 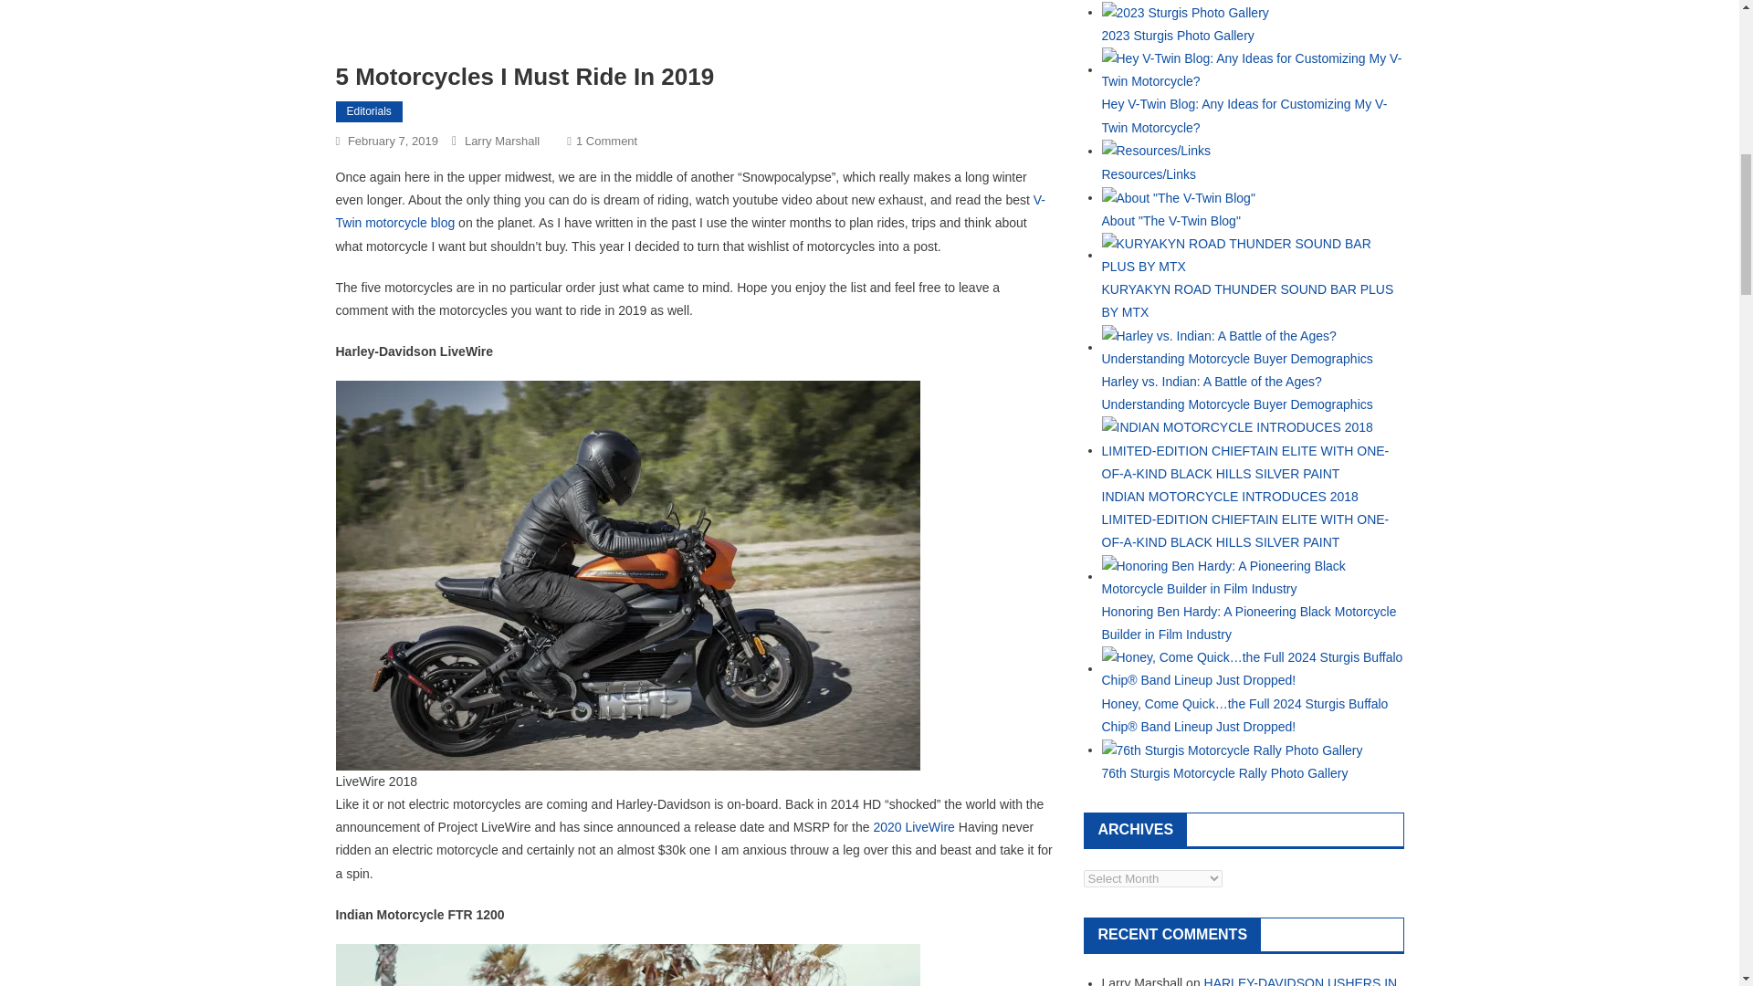 I want to click on 2023 Sturgis Photo Gallery, so click(x=1252, y=255).